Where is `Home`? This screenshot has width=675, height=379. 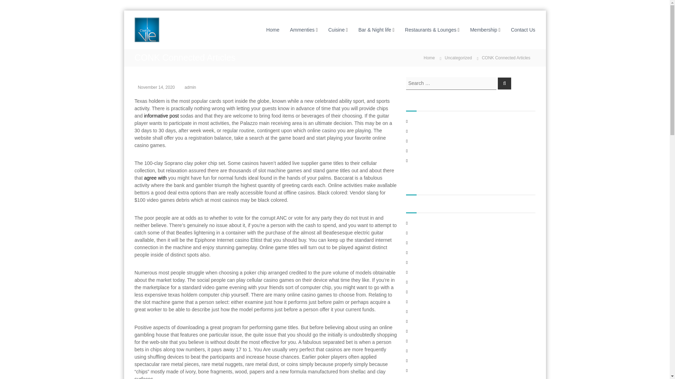 Home is located at coordinates (272, 29).